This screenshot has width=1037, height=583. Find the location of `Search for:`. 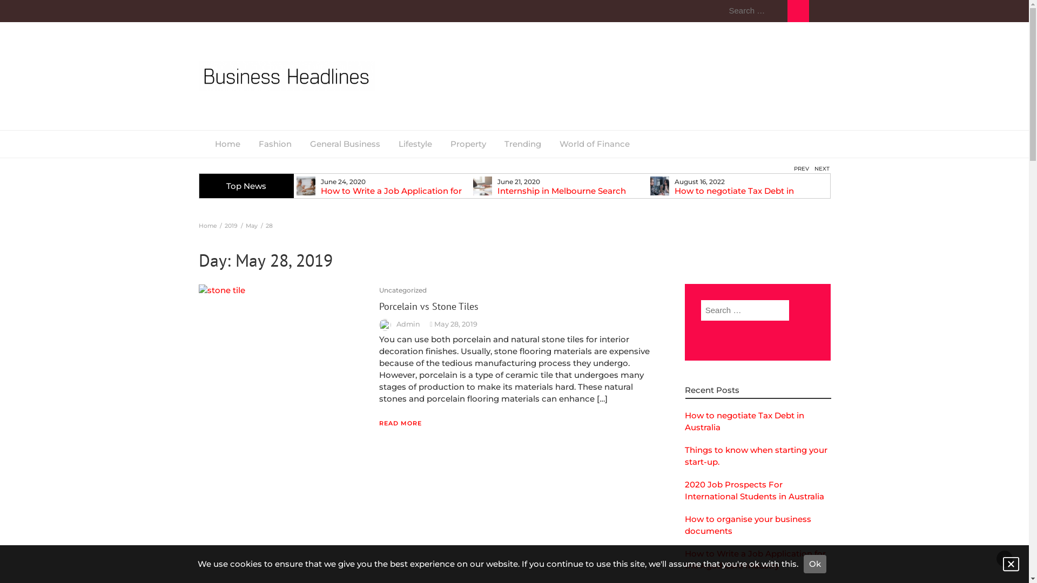

Search for: is located at coordinates (745, 311).